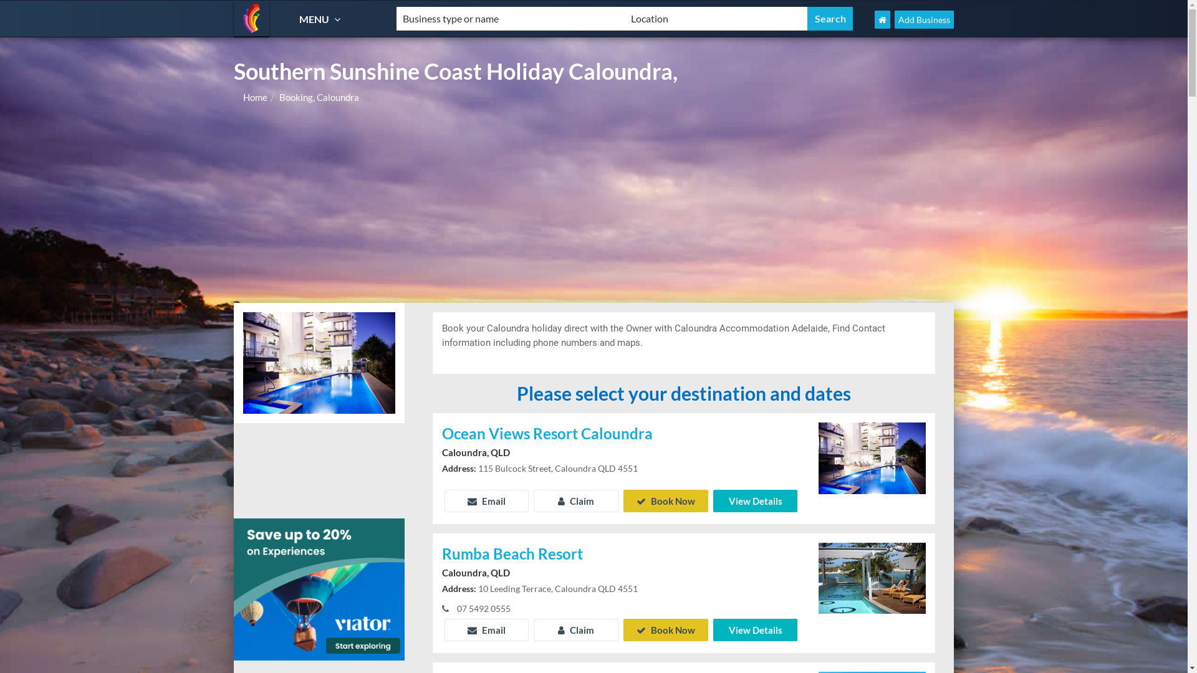 The height and width of the screenshot is (673, 1197). What do you see at coordinates (487, 630) in the screenshot?
I see `Email` at bounding box center [487, 630].